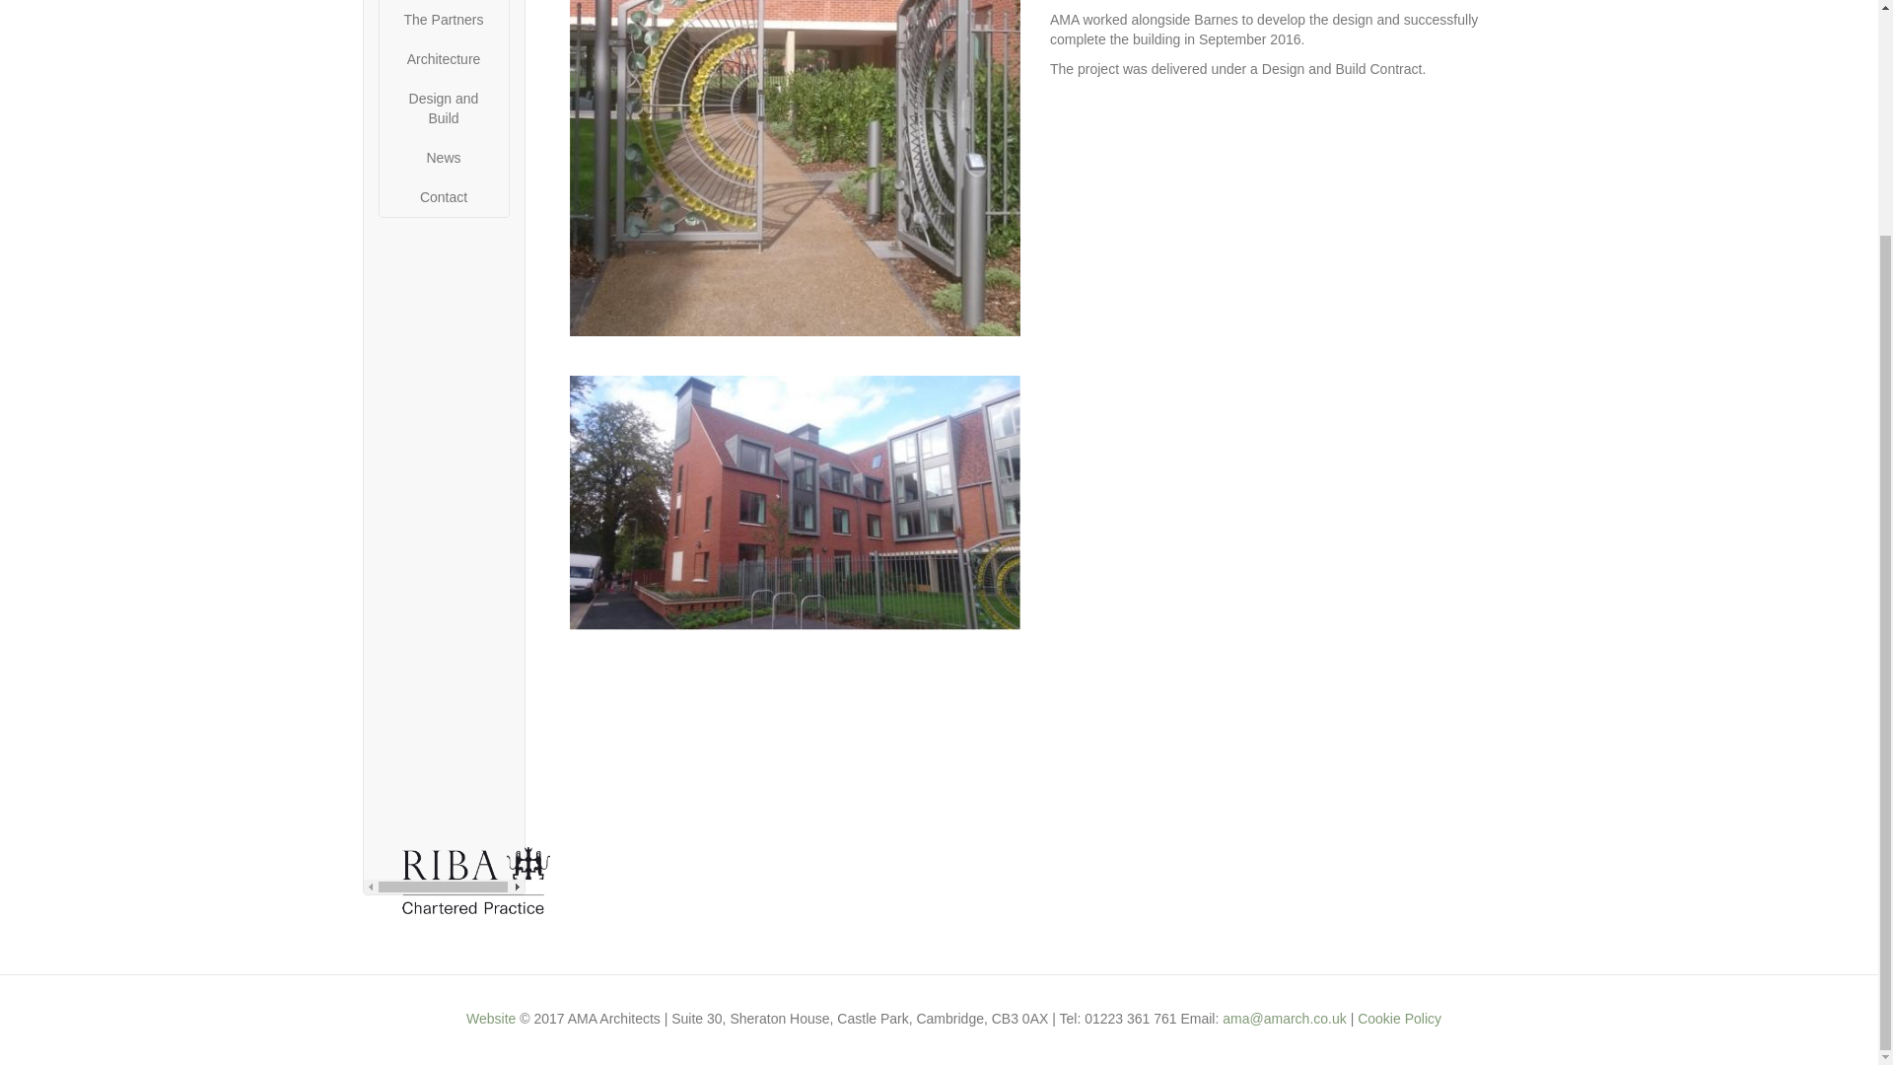 The image size is (1893, 1065). Describe the element at coordinates (443, 197) in the screenshot. I see `Contact` at that location.